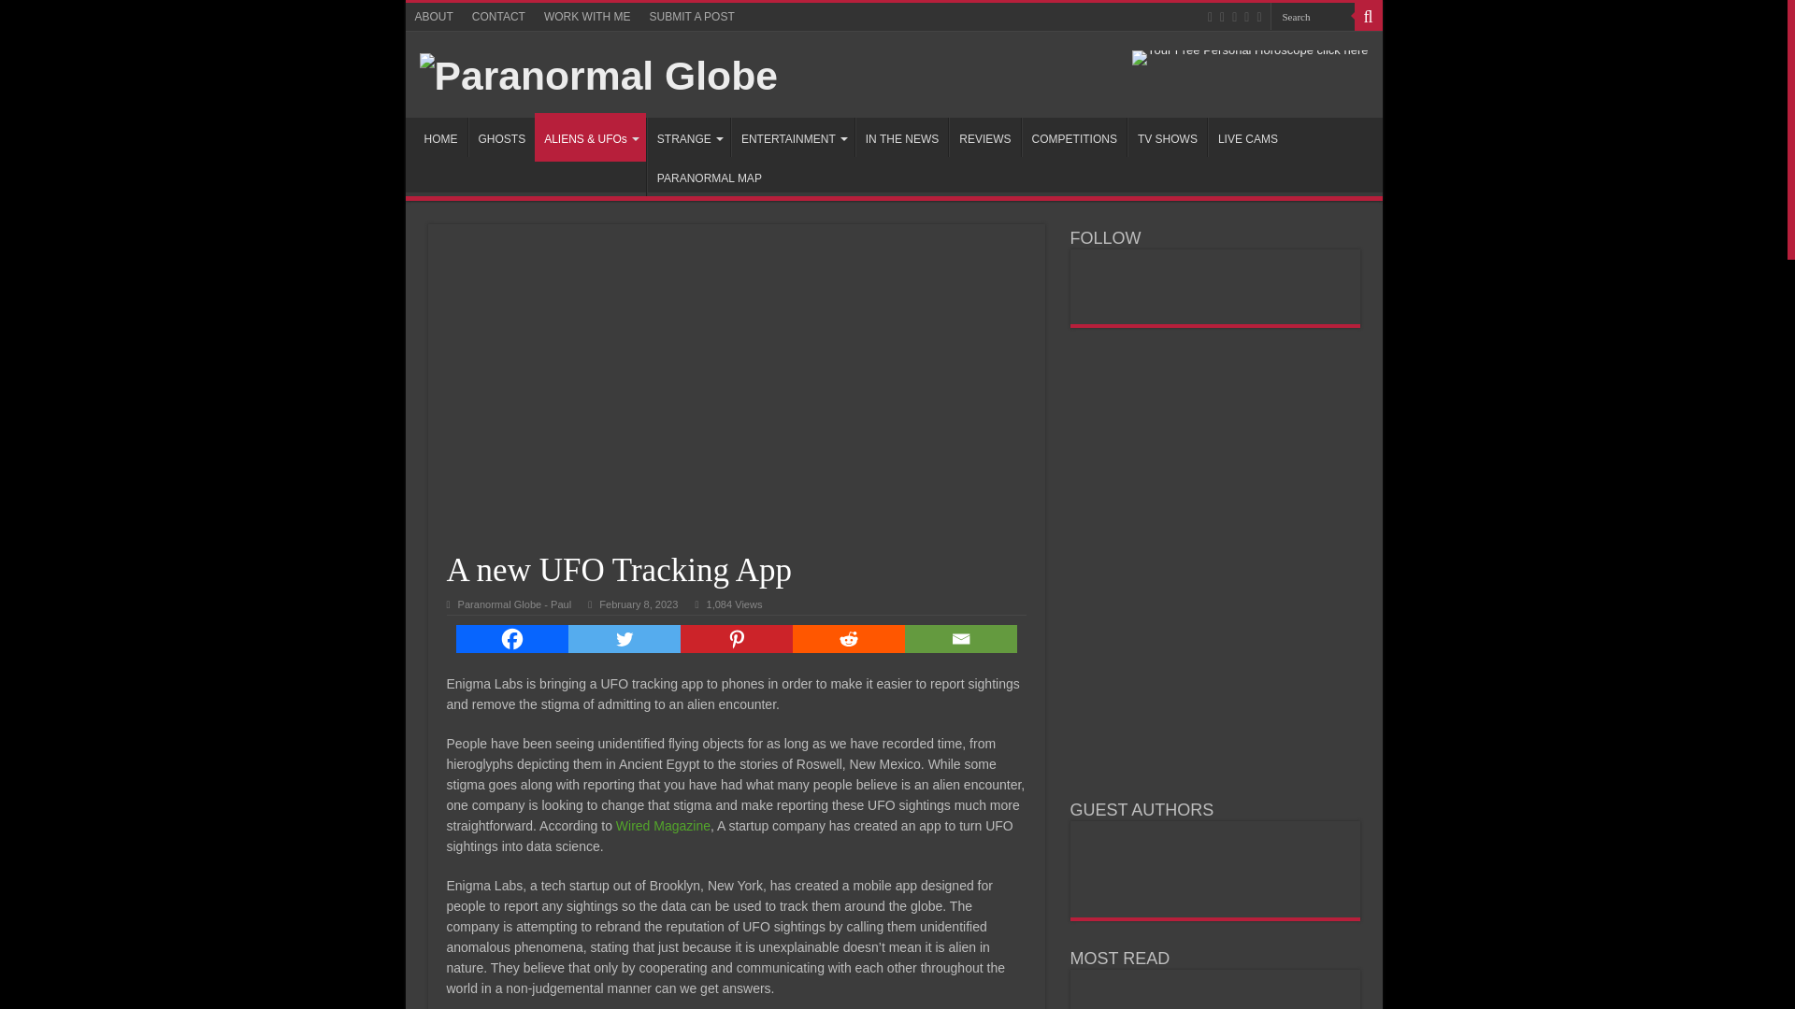  I want to click on Youtube, so click(1246, 17).